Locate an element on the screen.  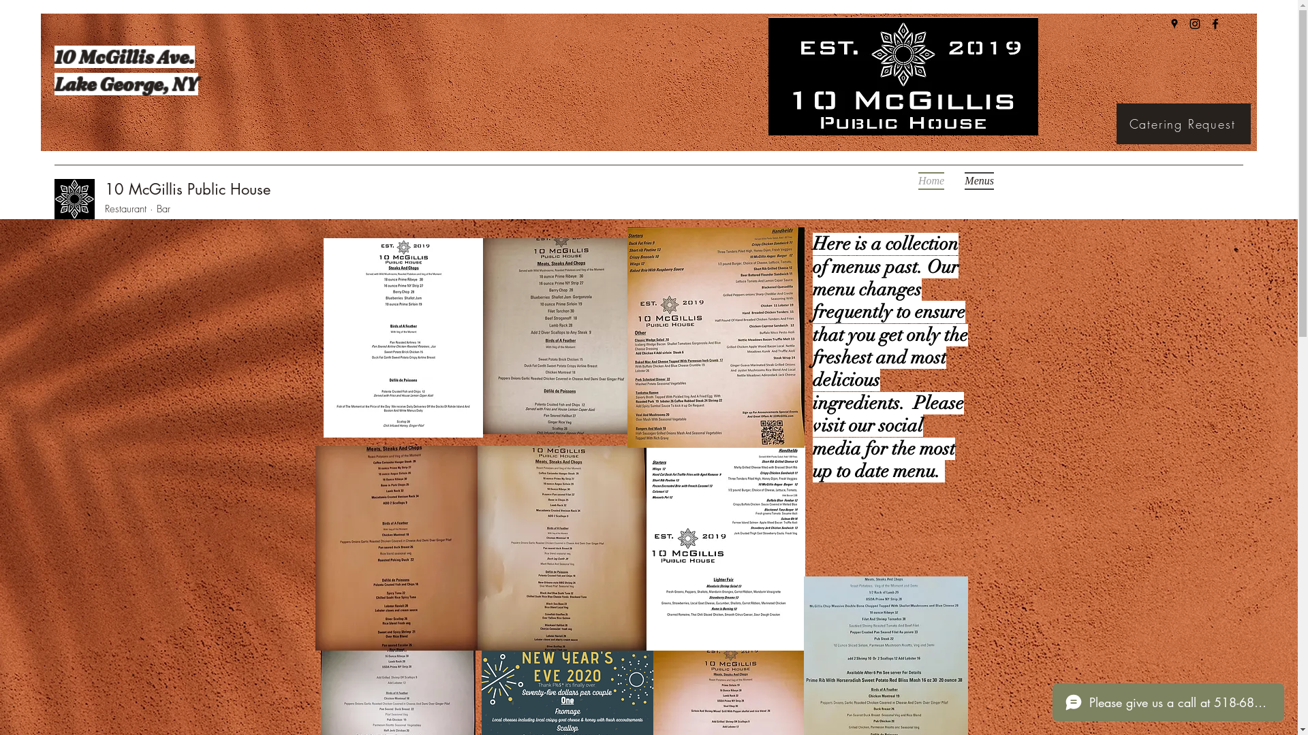
A35A03A4-5E3B-49AB-929F-A148F6B7578A.jpg is located at coordinates (562, 336).